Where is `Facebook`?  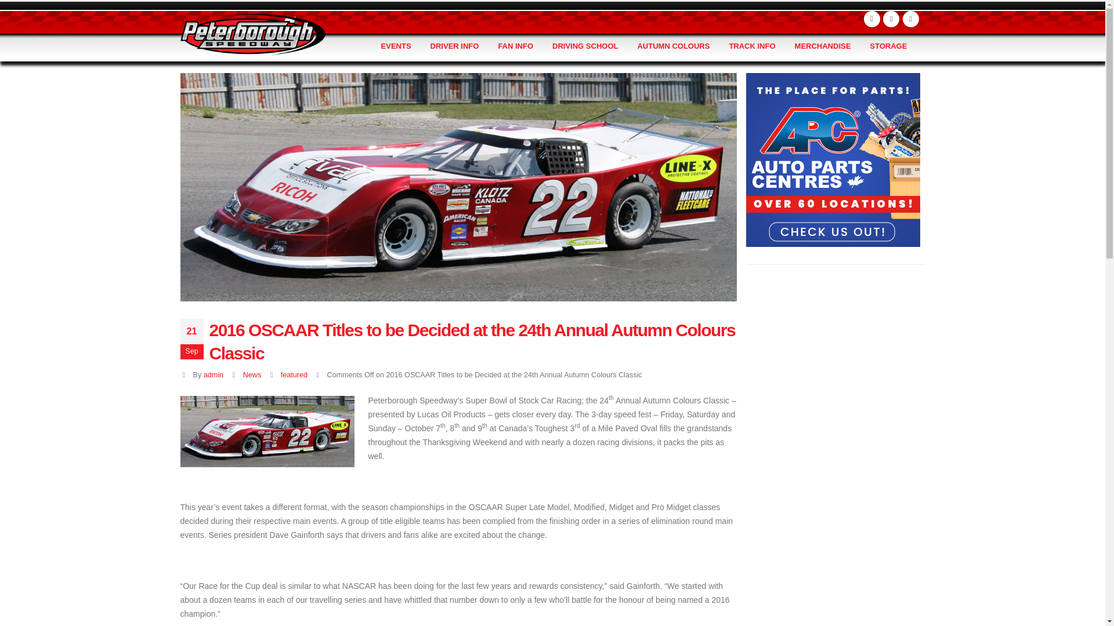
Facebook is located at coordinates (871, 19).